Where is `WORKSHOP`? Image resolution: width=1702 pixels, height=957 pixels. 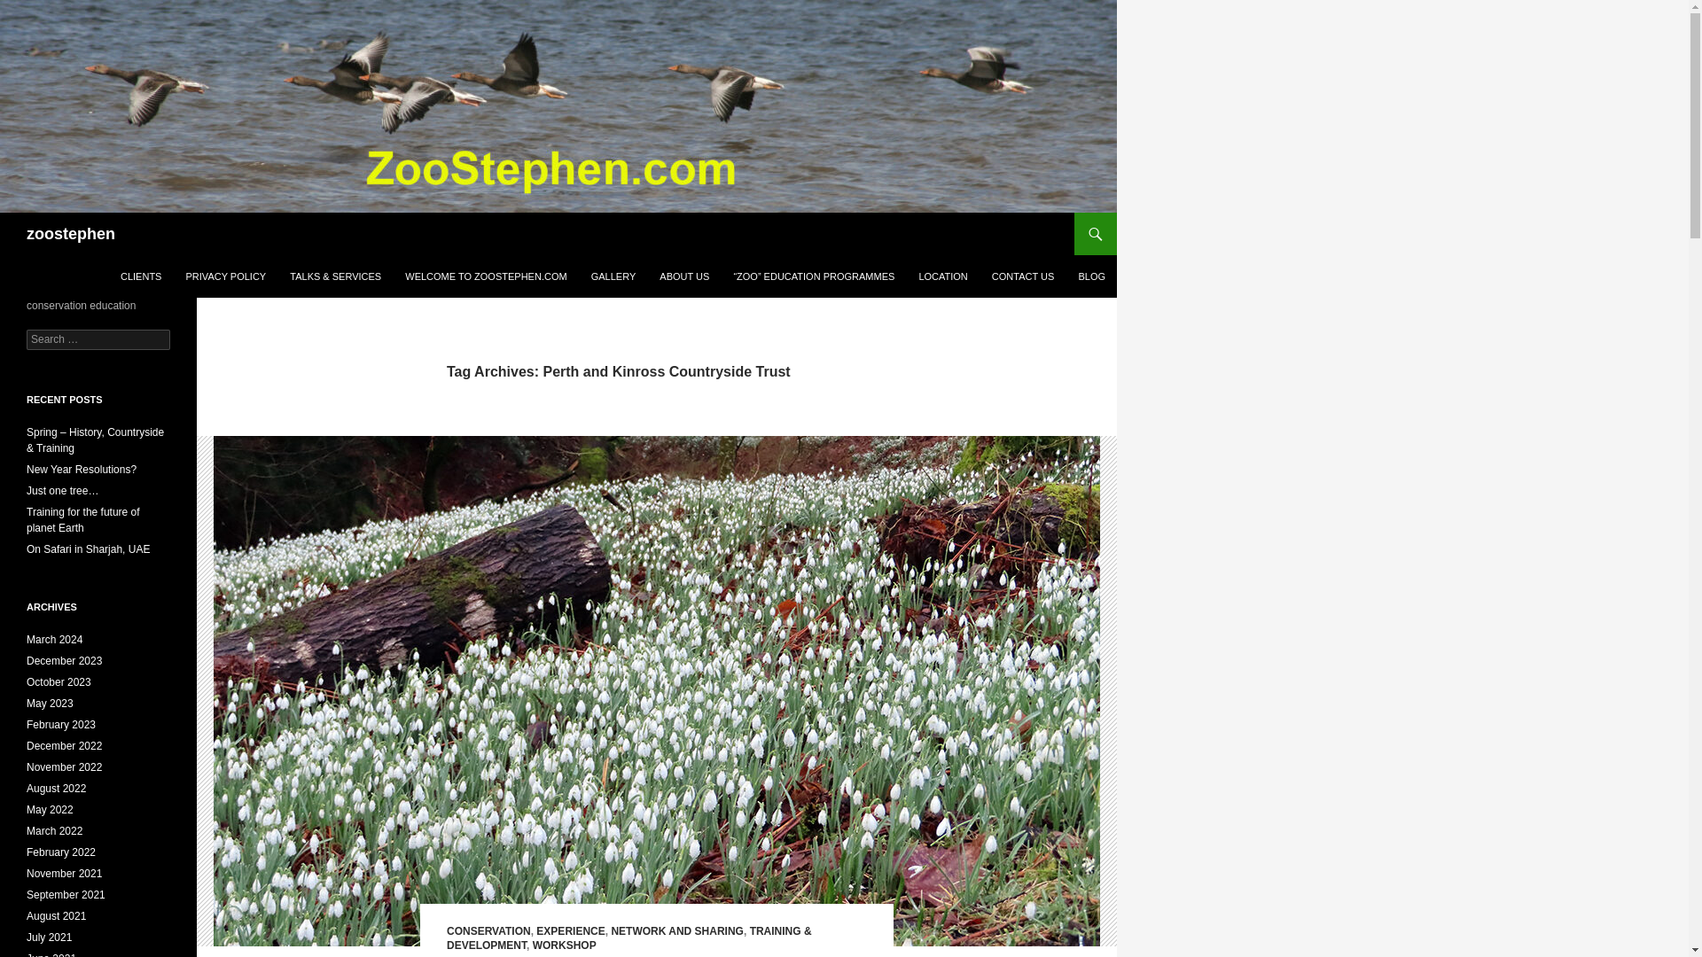 WORKSHOP is located at coordinates (564, 945).